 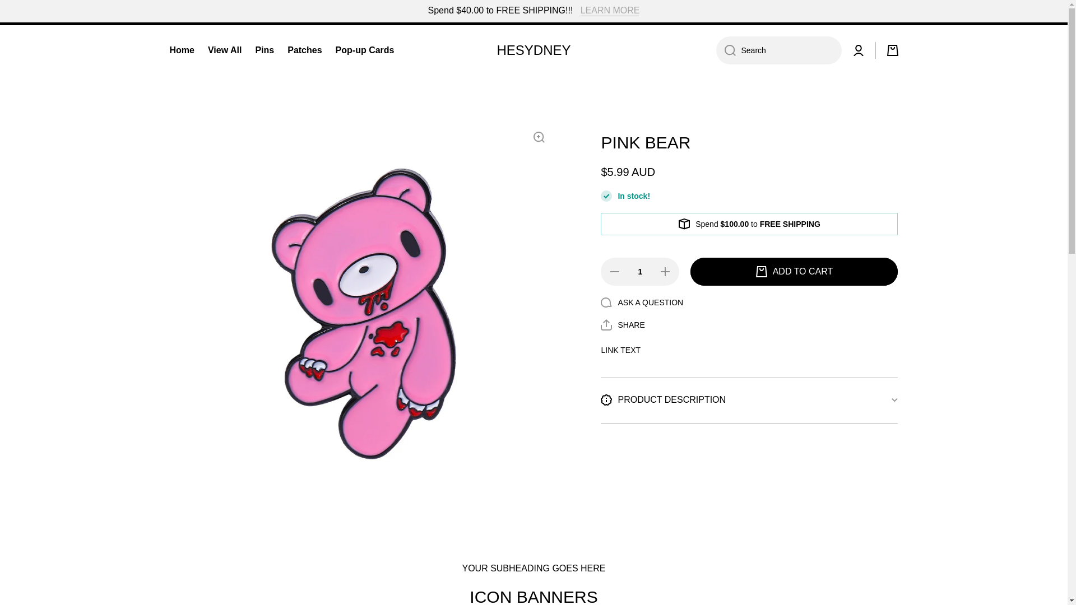 I want to click on LEARN MORE, so click(x=610, y=11).